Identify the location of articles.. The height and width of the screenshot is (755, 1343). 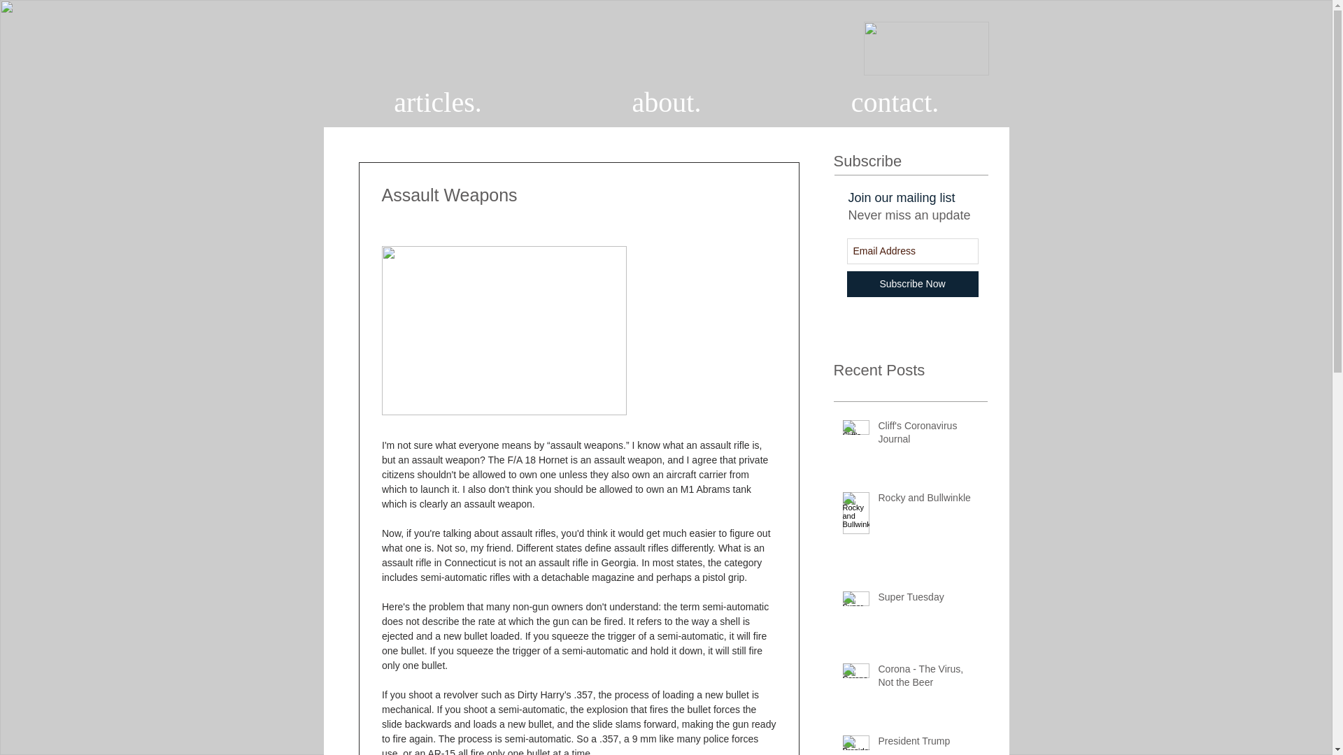
(438, 102).